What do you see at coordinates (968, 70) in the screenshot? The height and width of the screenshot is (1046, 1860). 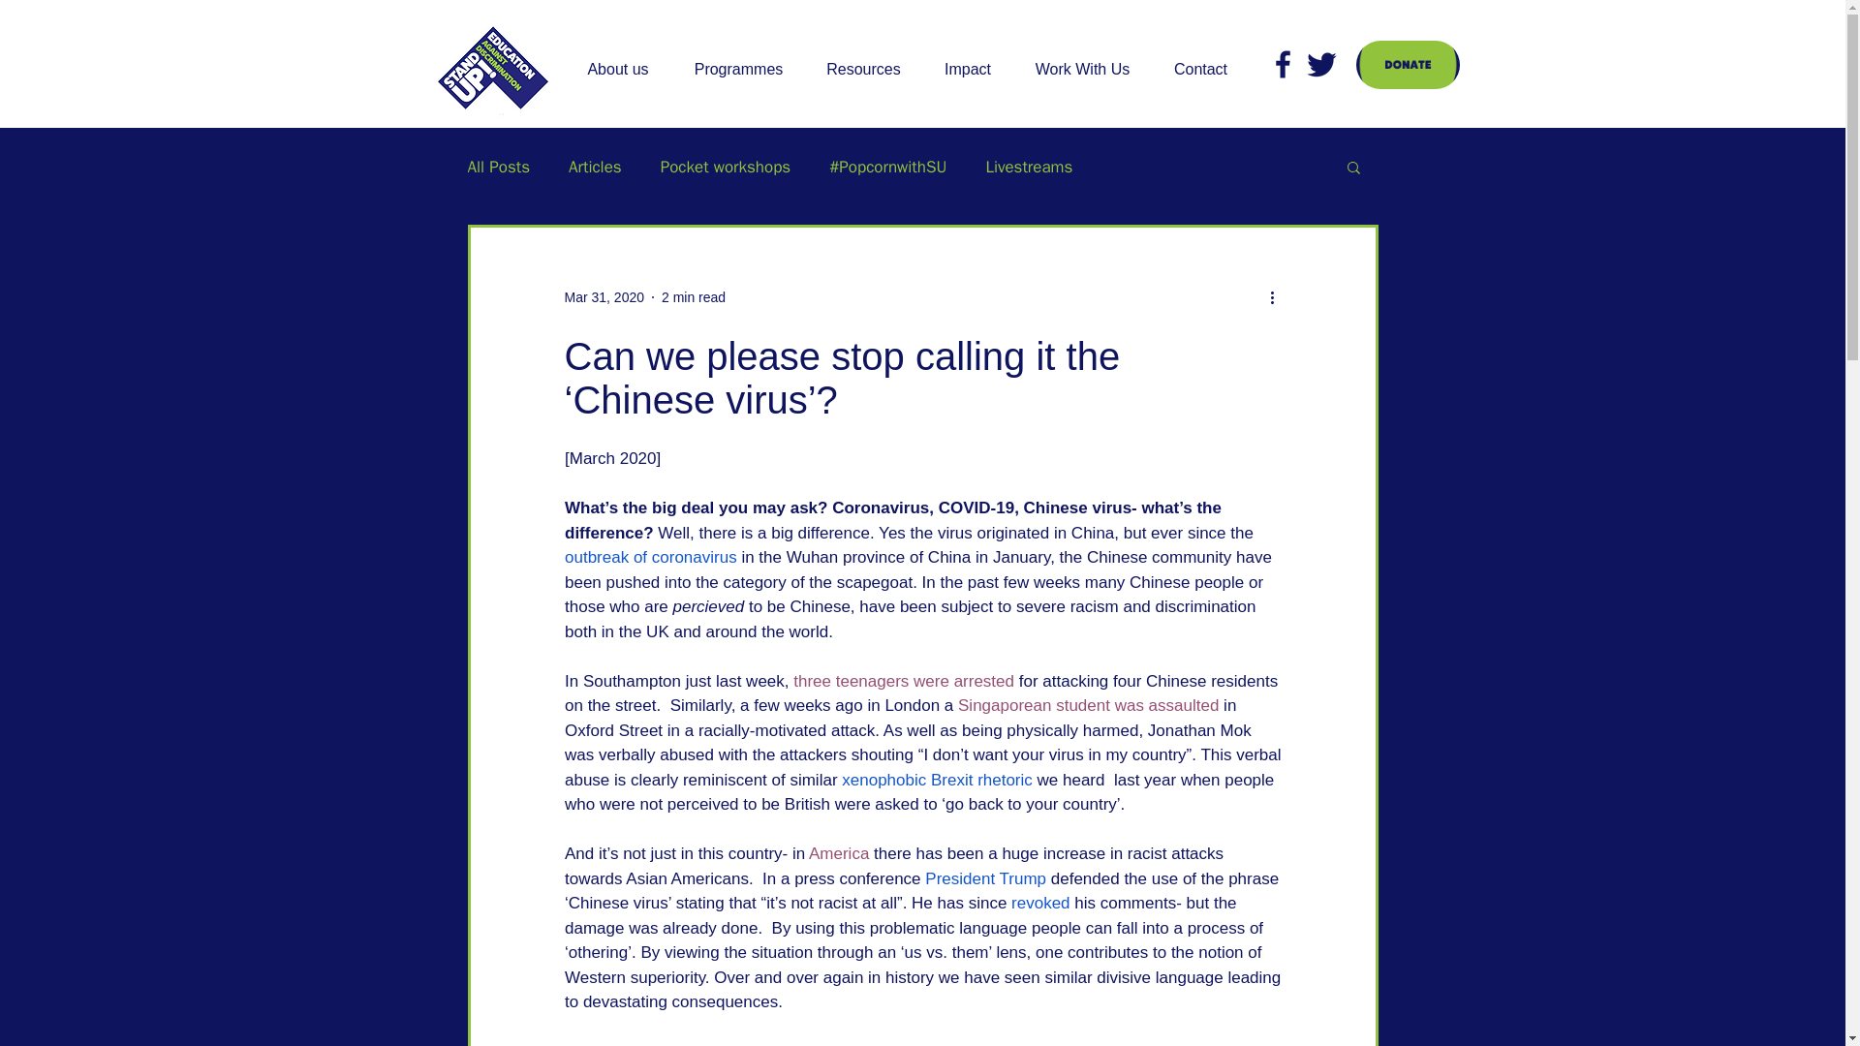 I see `Impact` at bounding box center [968, 70].